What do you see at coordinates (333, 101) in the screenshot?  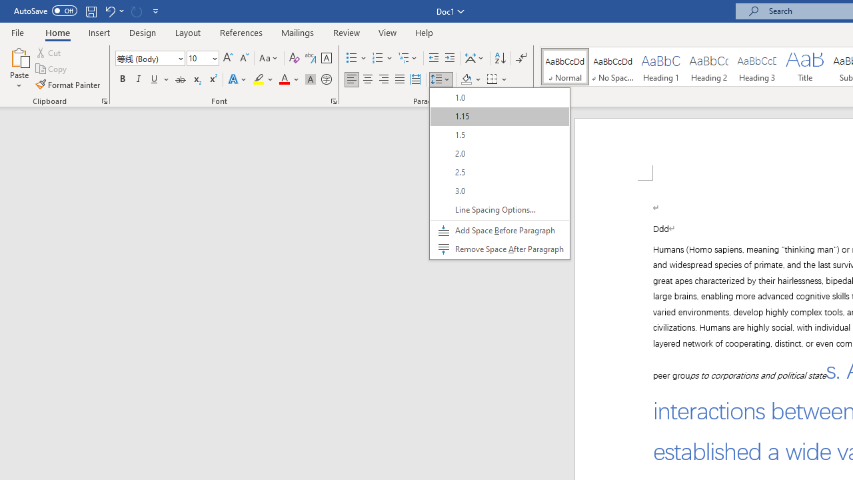 I see `Font...` at bounding box center [333, 101].